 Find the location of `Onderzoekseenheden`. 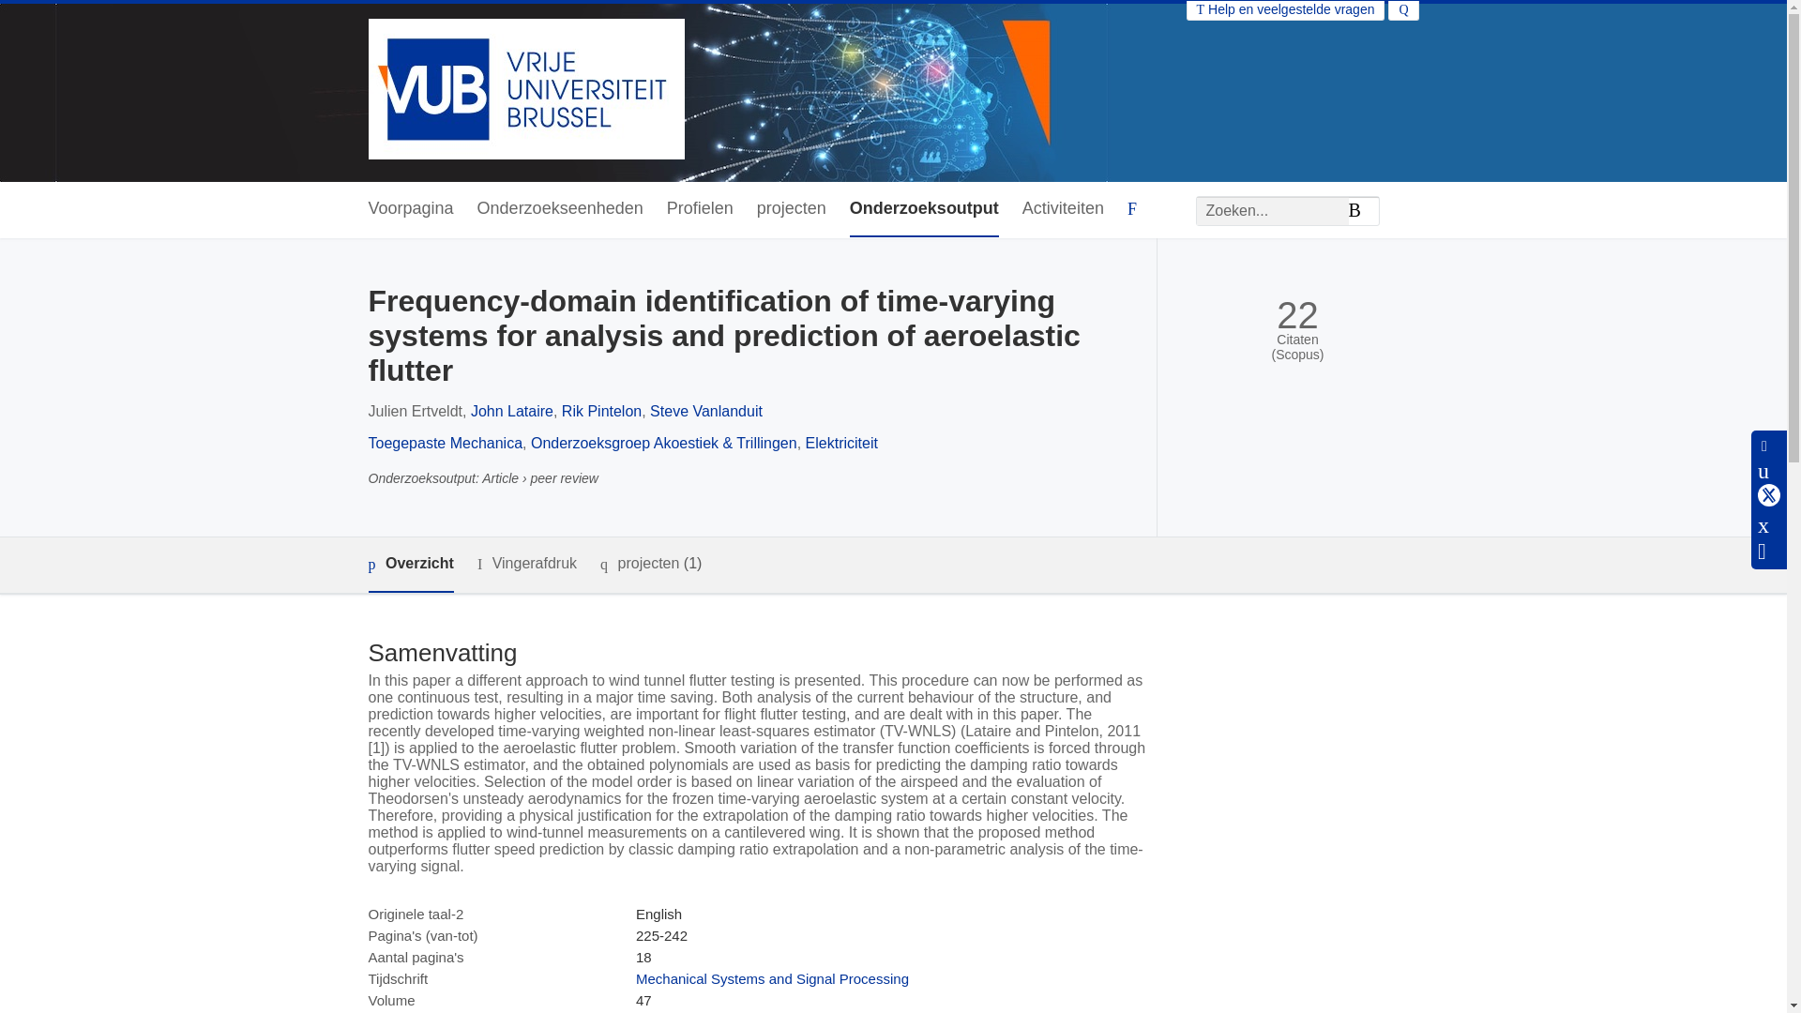

Onderzoekseenheden is located at coordinates (559, 209).